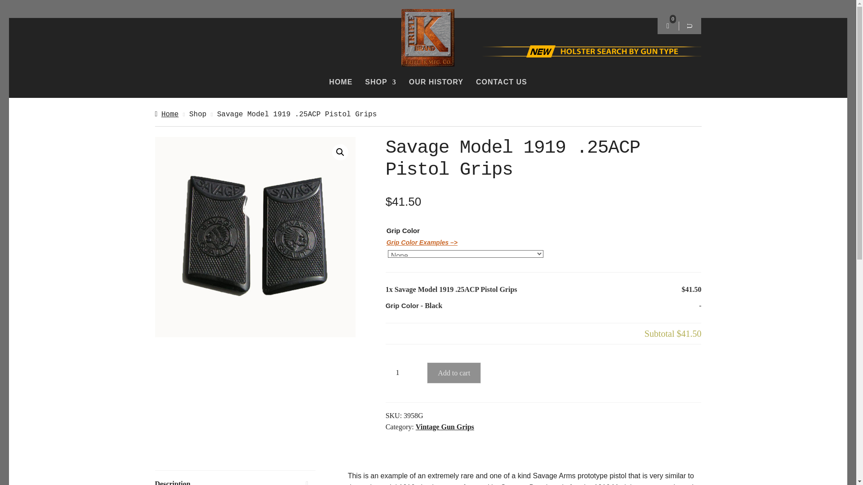 The height and width of the screenshot is (485, 863). What do you see at coordinates (254, 237) in the screenshot?
I see `2200.jpg` at bounding box center [254, 237].